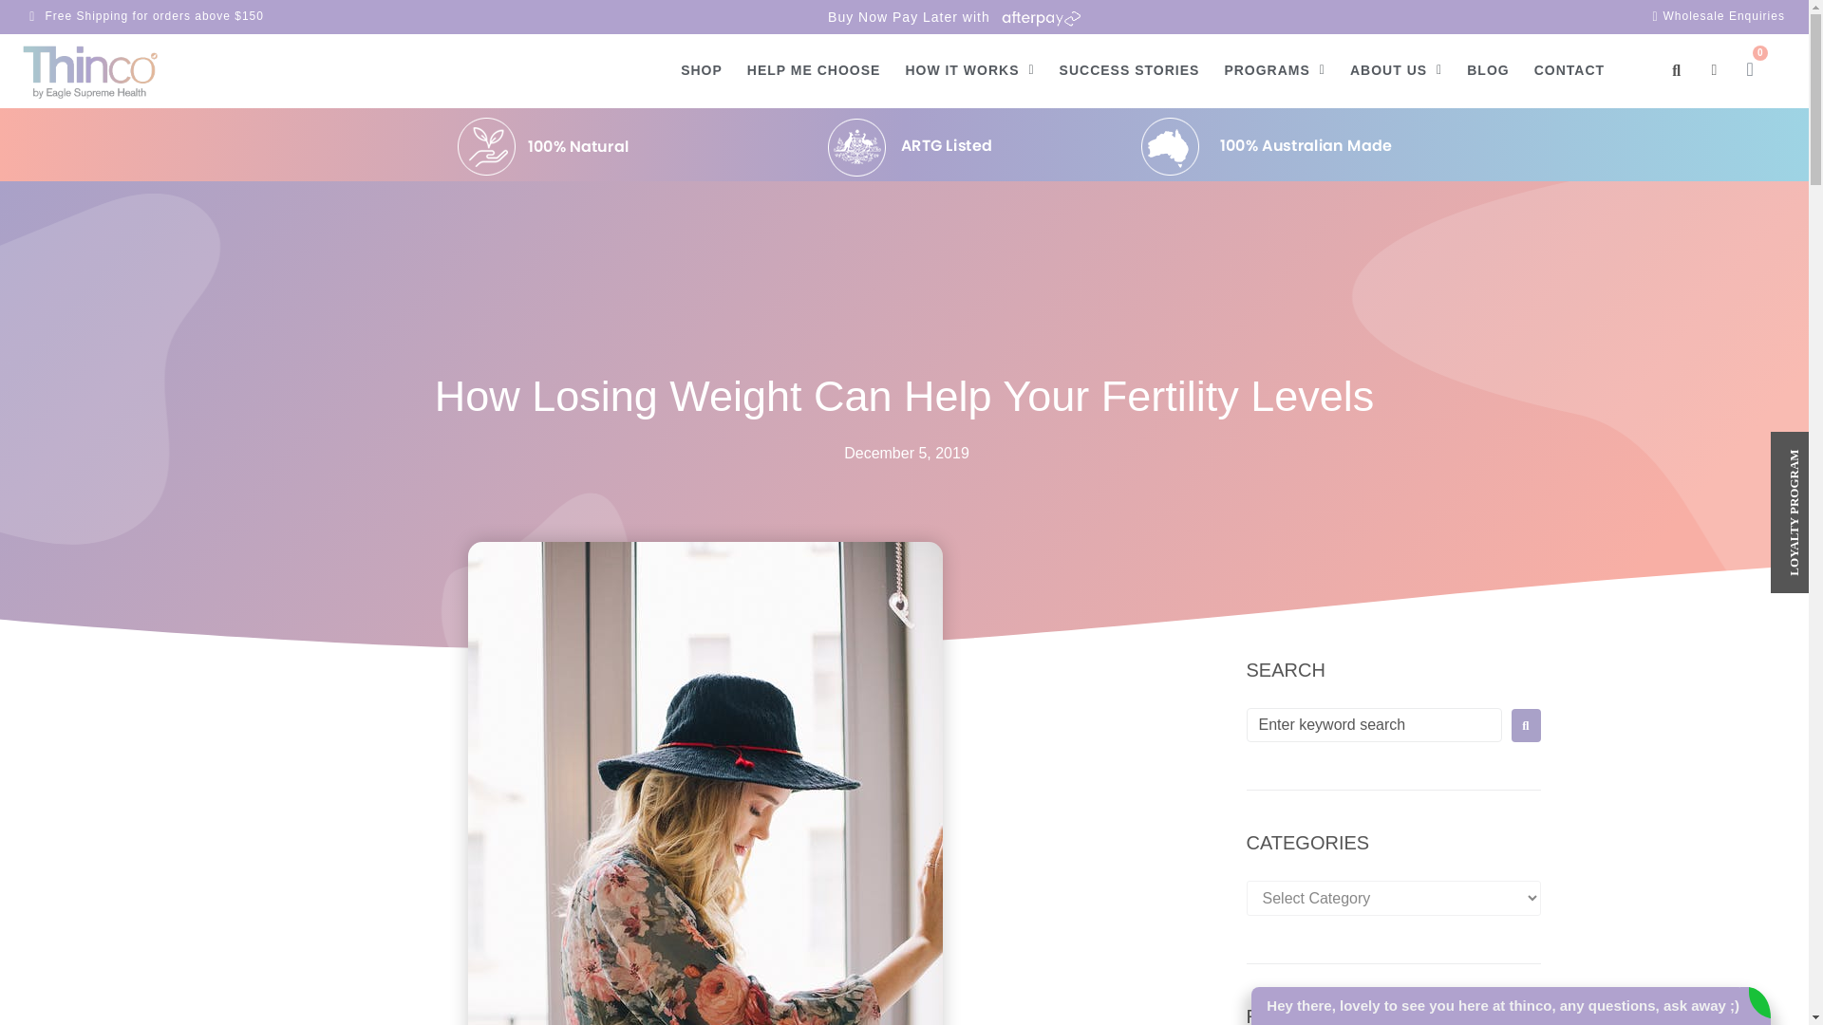  What do you see at coordinates (968, 70) in the screenshot?
I see `HOW IT WORKS` at bounding box center [968, 70].